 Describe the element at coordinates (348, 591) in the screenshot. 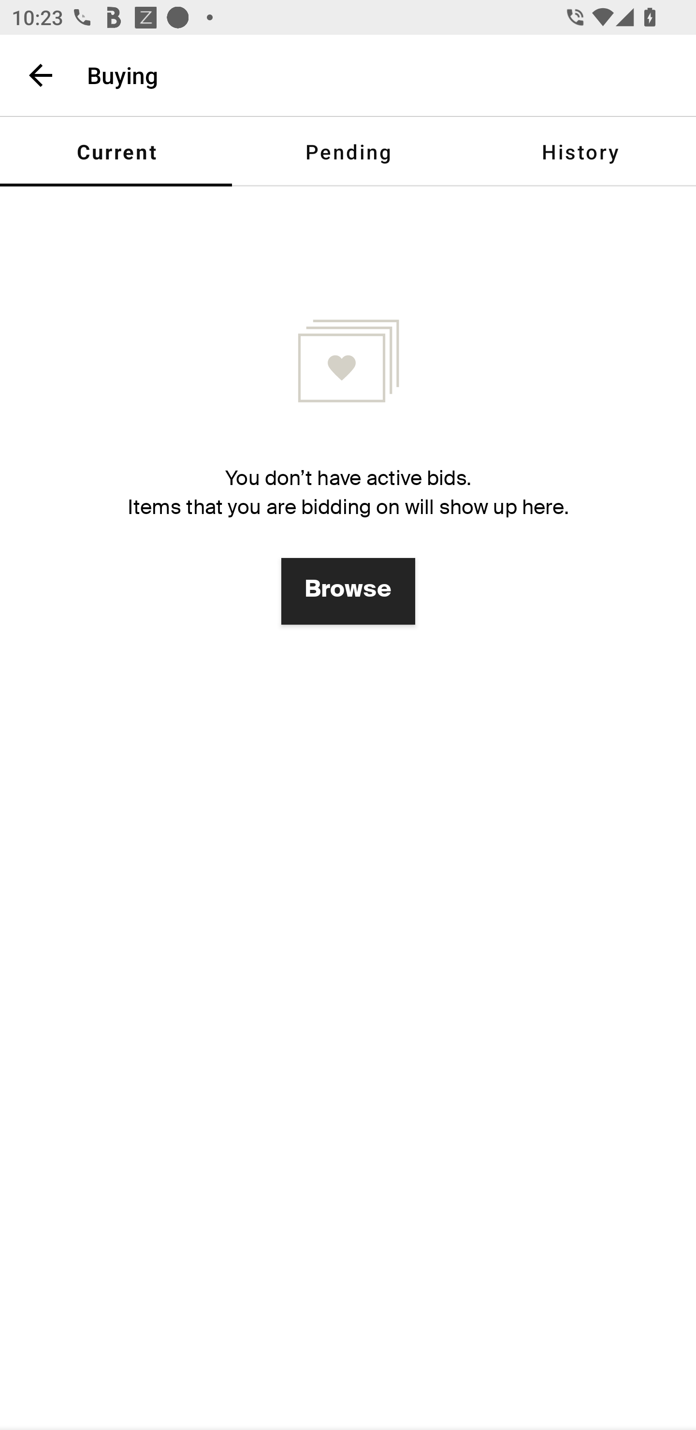

I see `Browse` at that location.